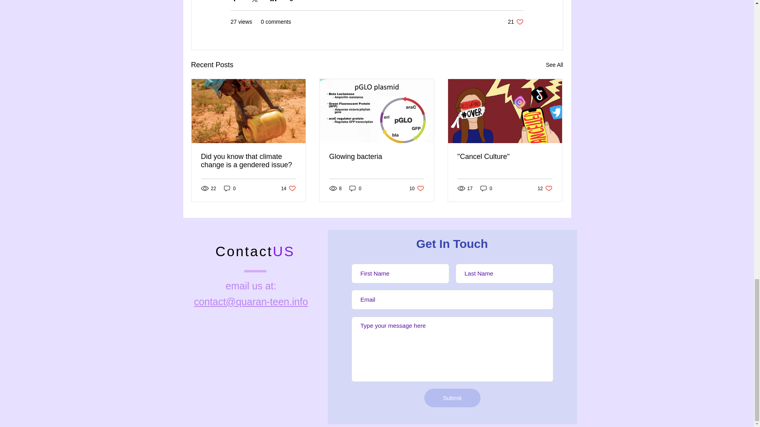  I want to click on Glowing bacteria, so click(515, 22).